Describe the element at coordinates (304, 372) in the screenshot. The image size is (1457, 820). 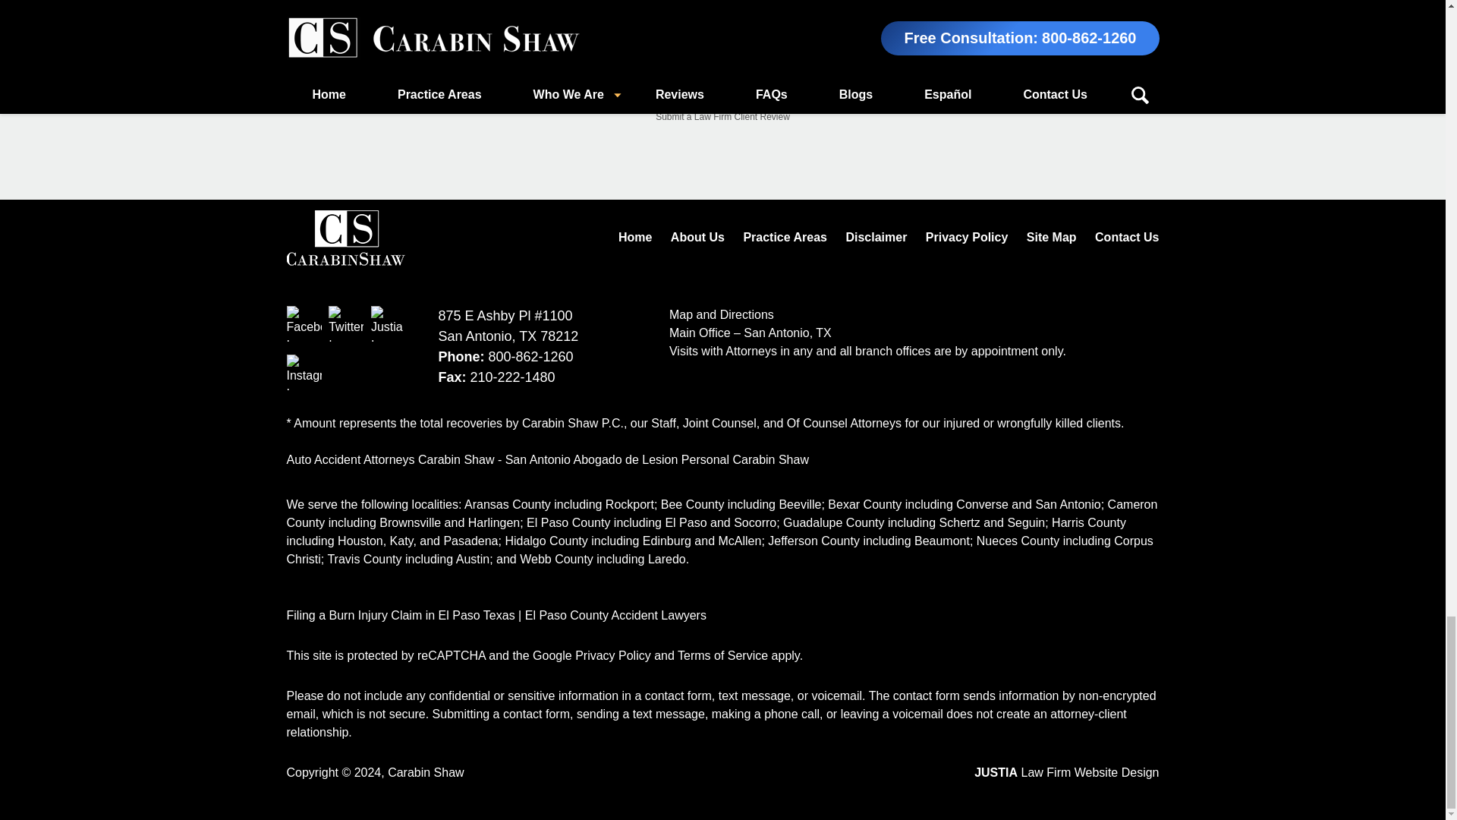
I see `Instagram` at that location.